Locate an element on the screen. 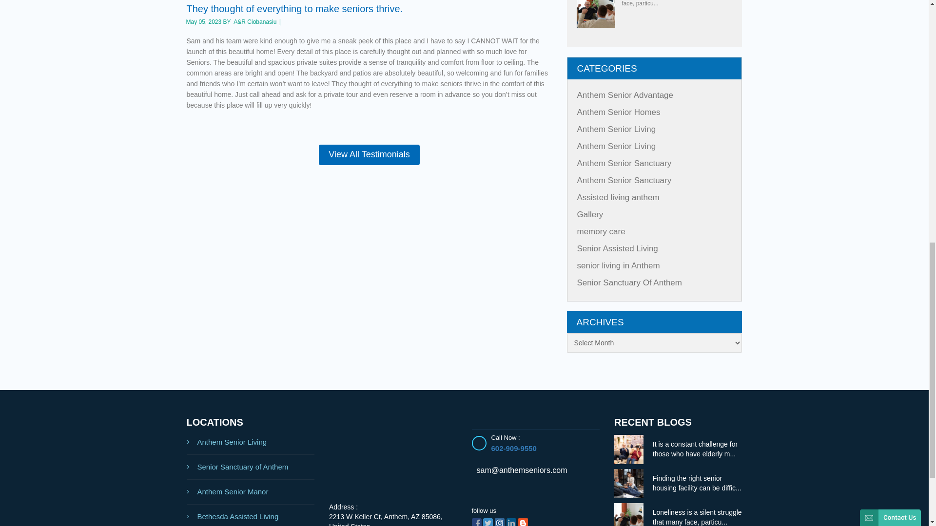  View All Testimonials is located at coordinates (369, 155).